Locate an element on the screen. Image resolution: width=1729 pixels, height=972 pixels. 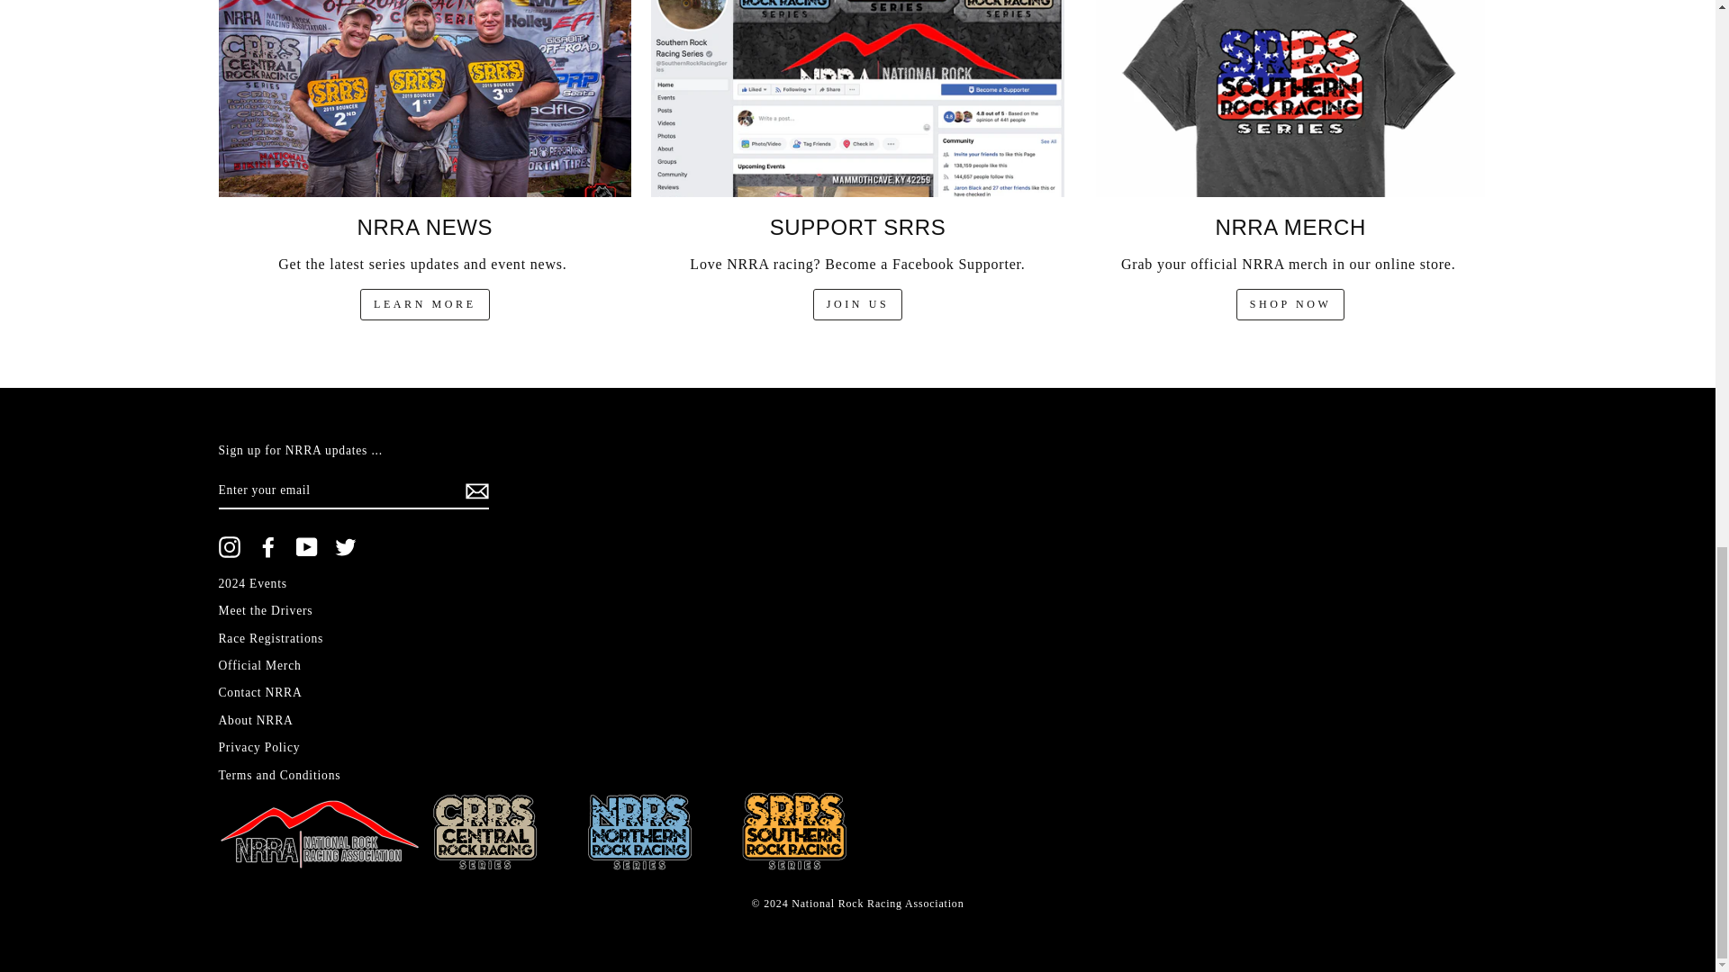
National Rock Racing Association on Facebook is located at coordinates (268, 547).